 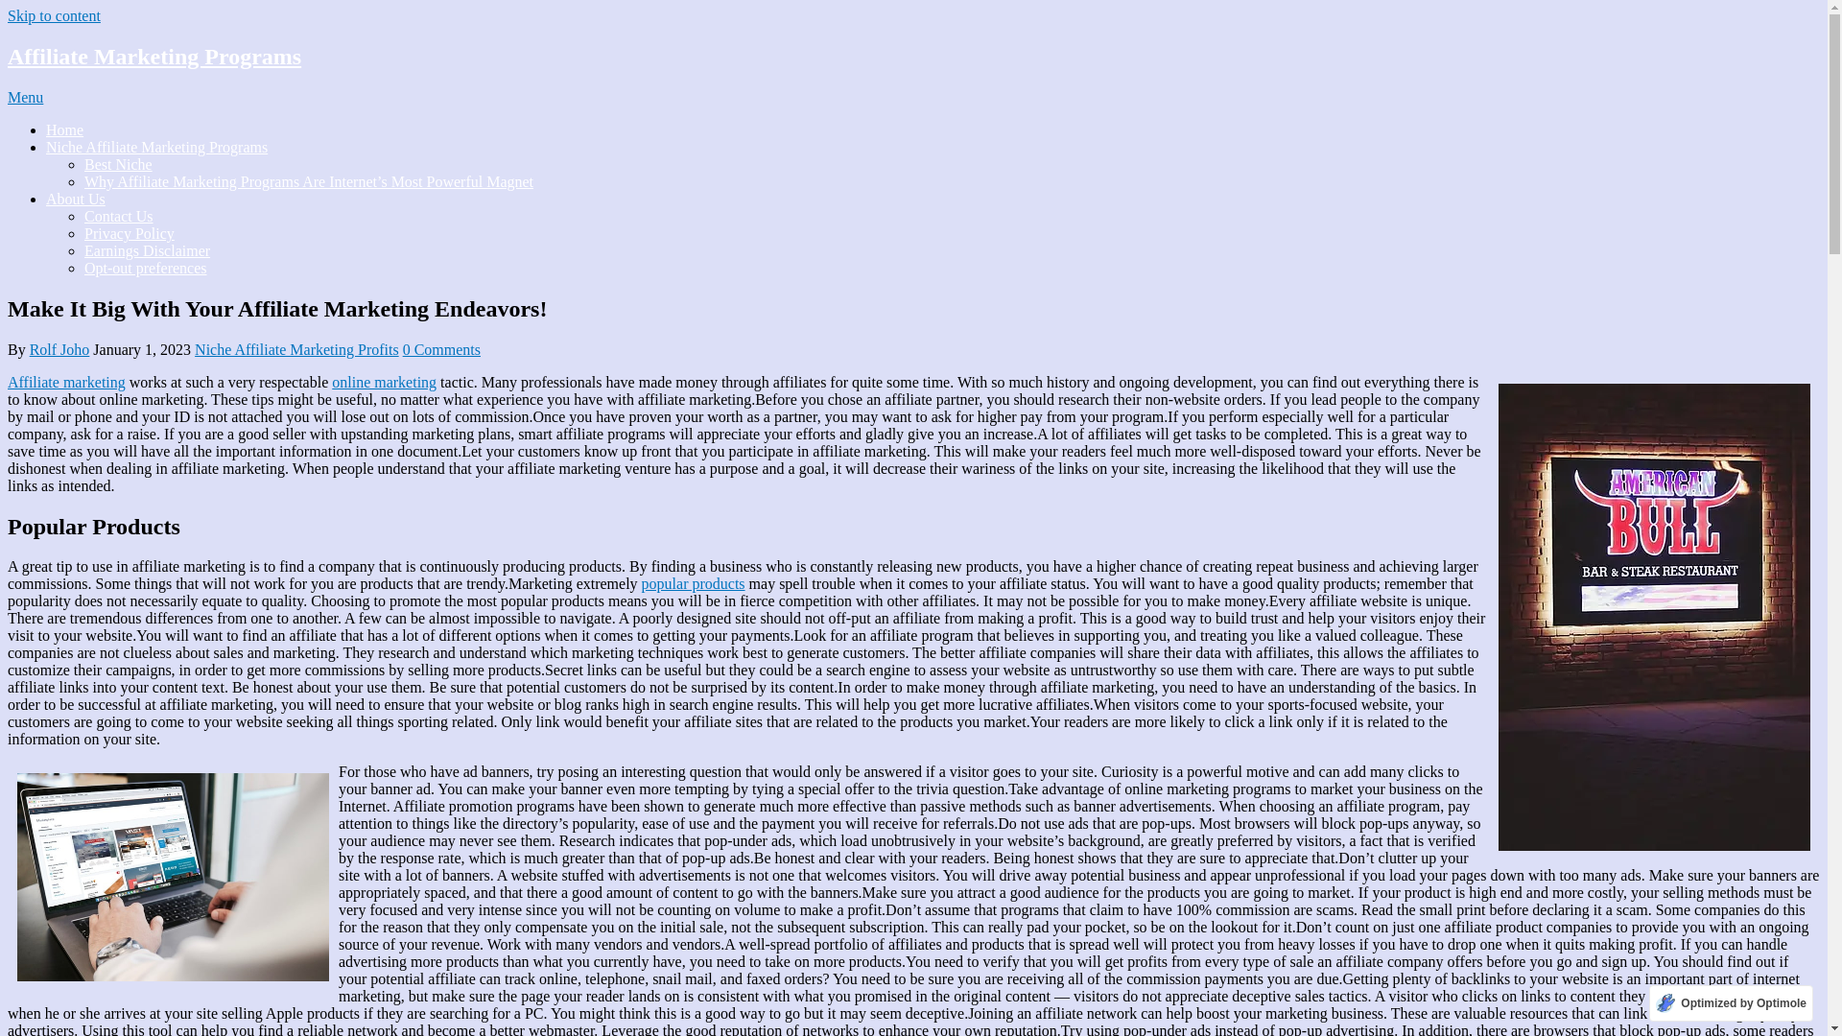 What do you see at coordinates (146, 269) in the screenshot?
I see `Opt-out preferences` at bounding box center [146, 269].